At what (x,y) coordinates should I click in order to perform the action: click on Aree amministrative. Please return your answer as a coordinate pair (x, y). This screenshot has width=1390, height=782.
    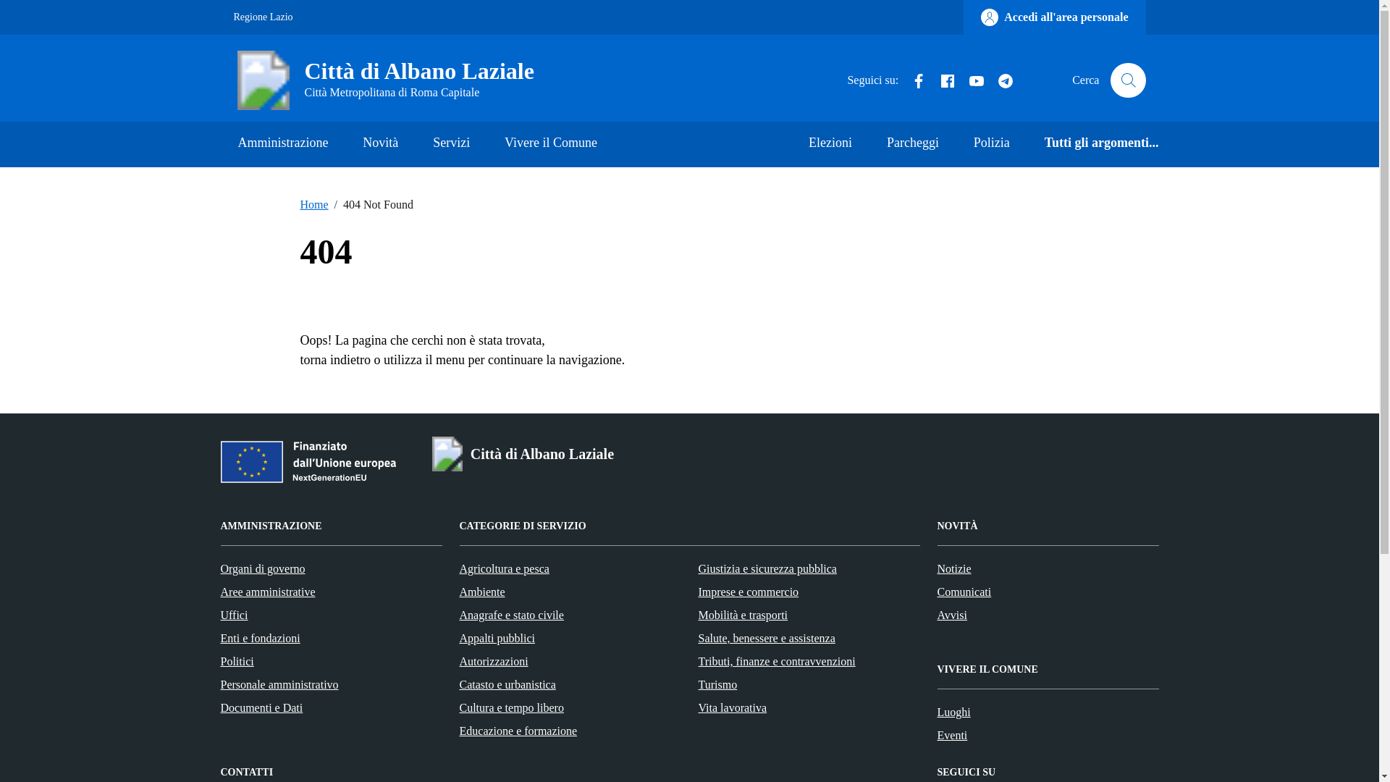
    Looking at the image, I should click on (267, 592).